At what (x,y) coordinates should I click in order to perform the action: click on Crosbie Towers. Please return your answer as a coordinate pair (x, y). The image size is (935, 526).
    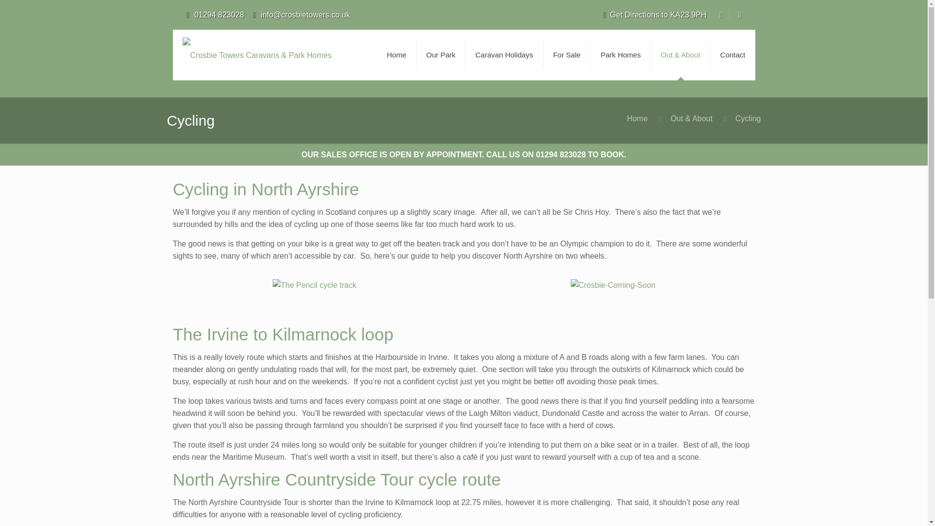
    Looking at the image, I should click on (256, 55).